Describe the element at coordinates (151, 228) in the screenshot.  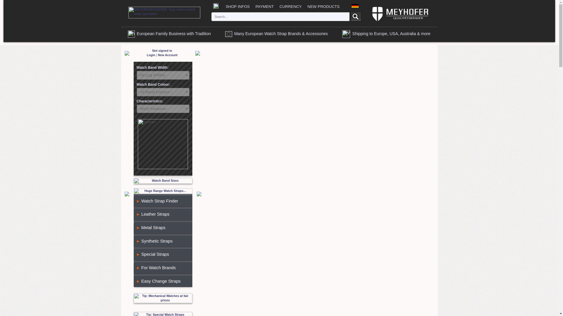
I see `All Metal Watch Straps...` at that location.